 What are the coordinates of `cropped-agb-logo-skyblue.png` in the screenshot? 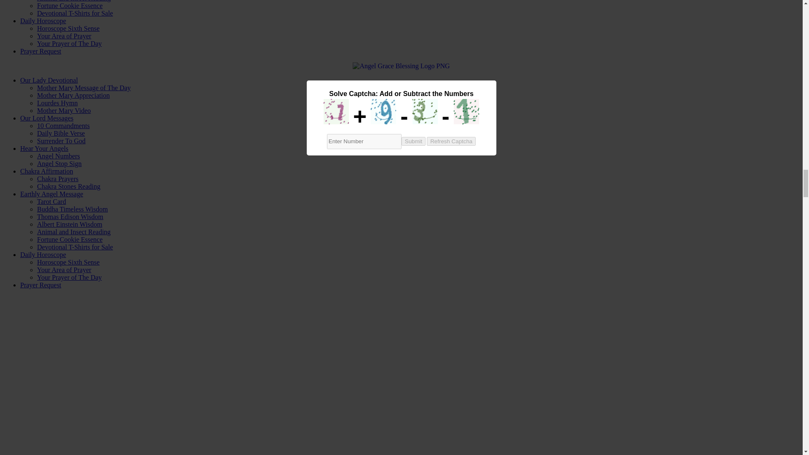 It's located at (401, 66).